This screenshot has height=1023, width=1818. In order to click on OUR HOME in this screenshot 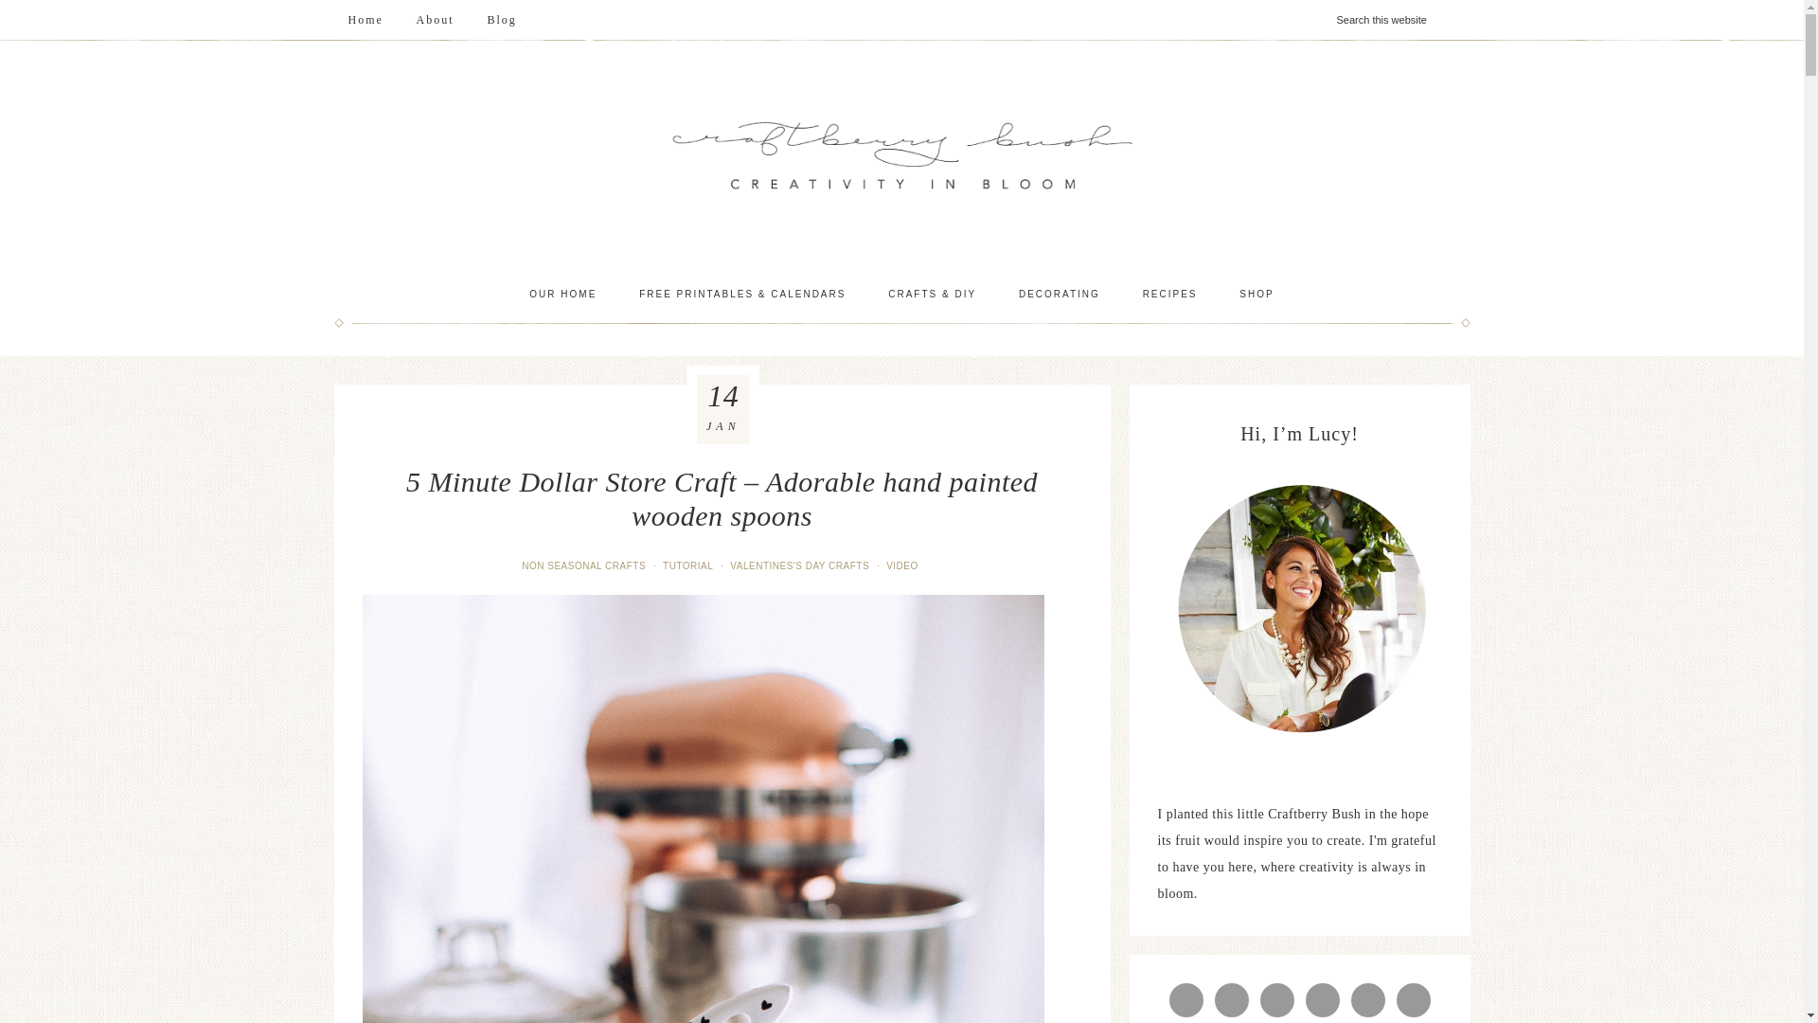, I will do `click(562, 294)`.